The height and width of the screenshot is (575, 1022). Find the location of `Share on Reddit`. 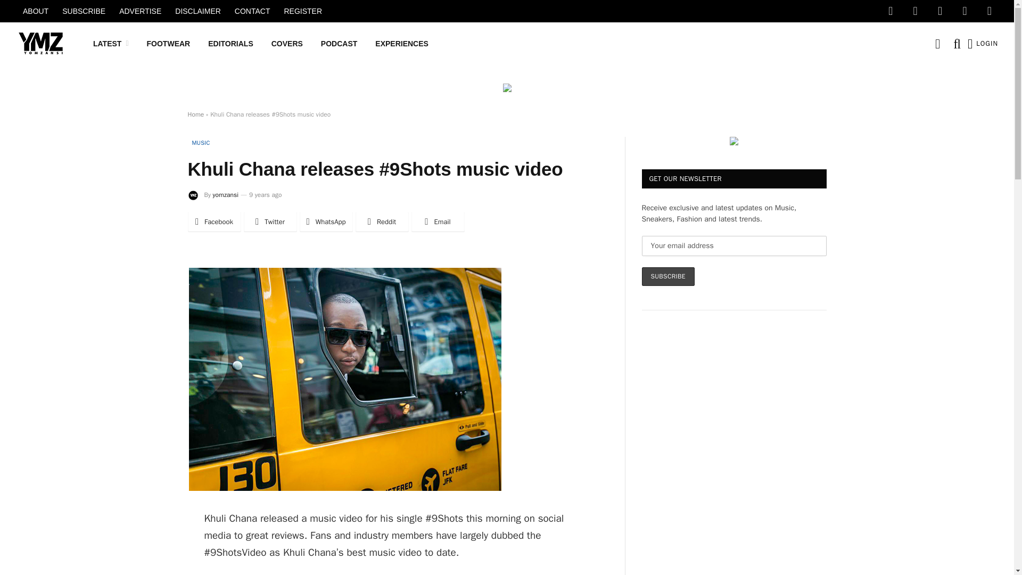

Share on Reddit is located at coordinates (382, 222).